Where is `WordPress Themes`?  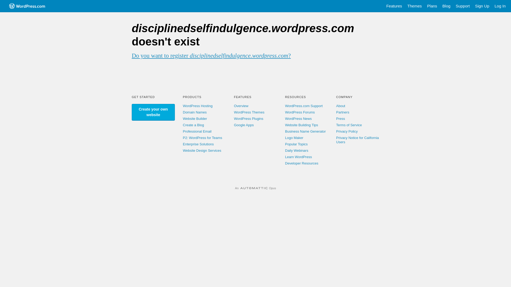
WordPress Themes is located at coordinates (249, 112).